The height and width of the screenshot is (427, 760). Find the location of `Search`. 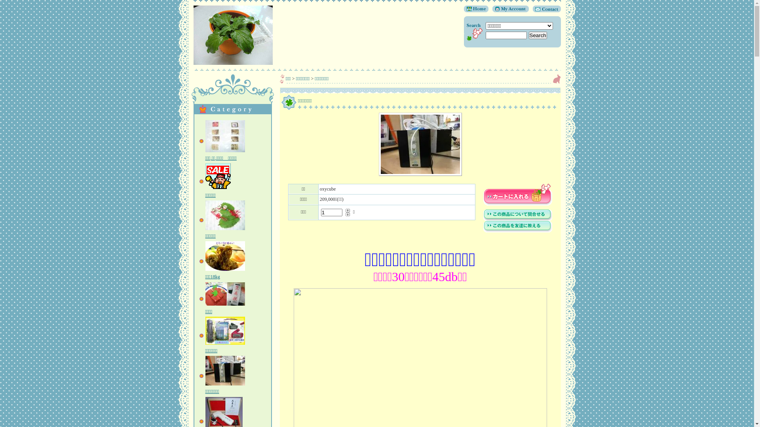

Search is located at coordinates (538, 36).